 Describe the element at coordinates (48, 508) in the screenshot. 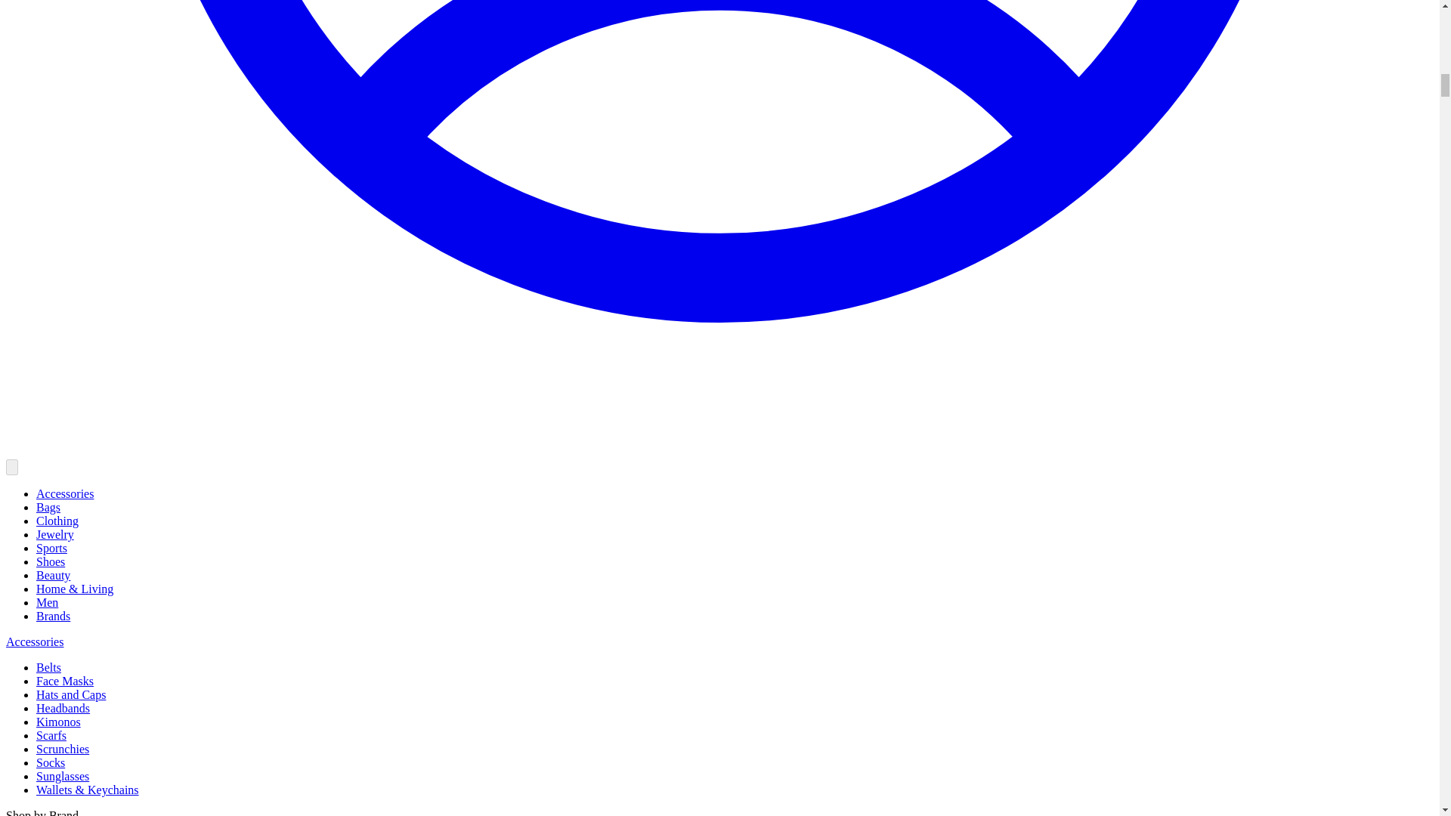

I see `Bags` at that location.